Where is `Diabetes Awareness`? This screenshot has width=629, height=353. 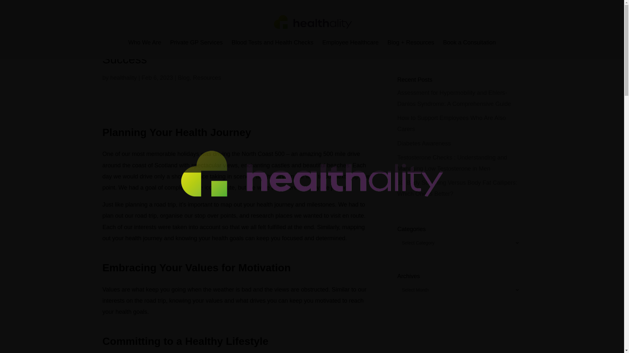 Diabetes Awareness is located at coordinates (424, 143).